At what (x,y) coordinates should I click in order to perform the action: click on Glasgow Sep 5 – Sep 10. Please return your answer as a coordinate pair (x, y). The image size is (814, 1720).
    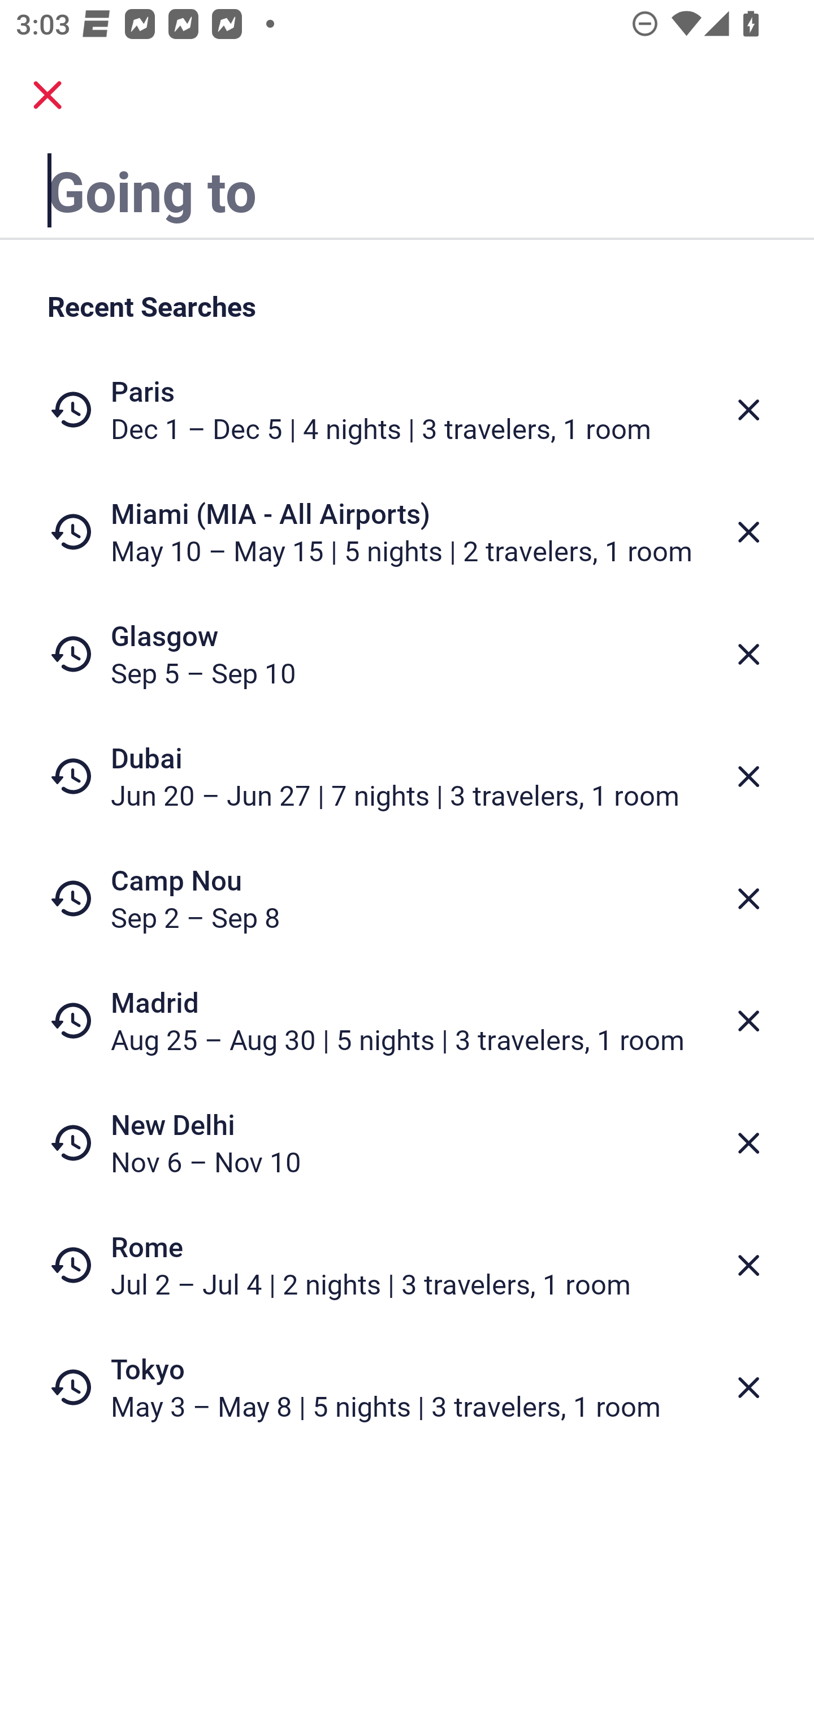
    Looking at the image, I should click on (407, 654).